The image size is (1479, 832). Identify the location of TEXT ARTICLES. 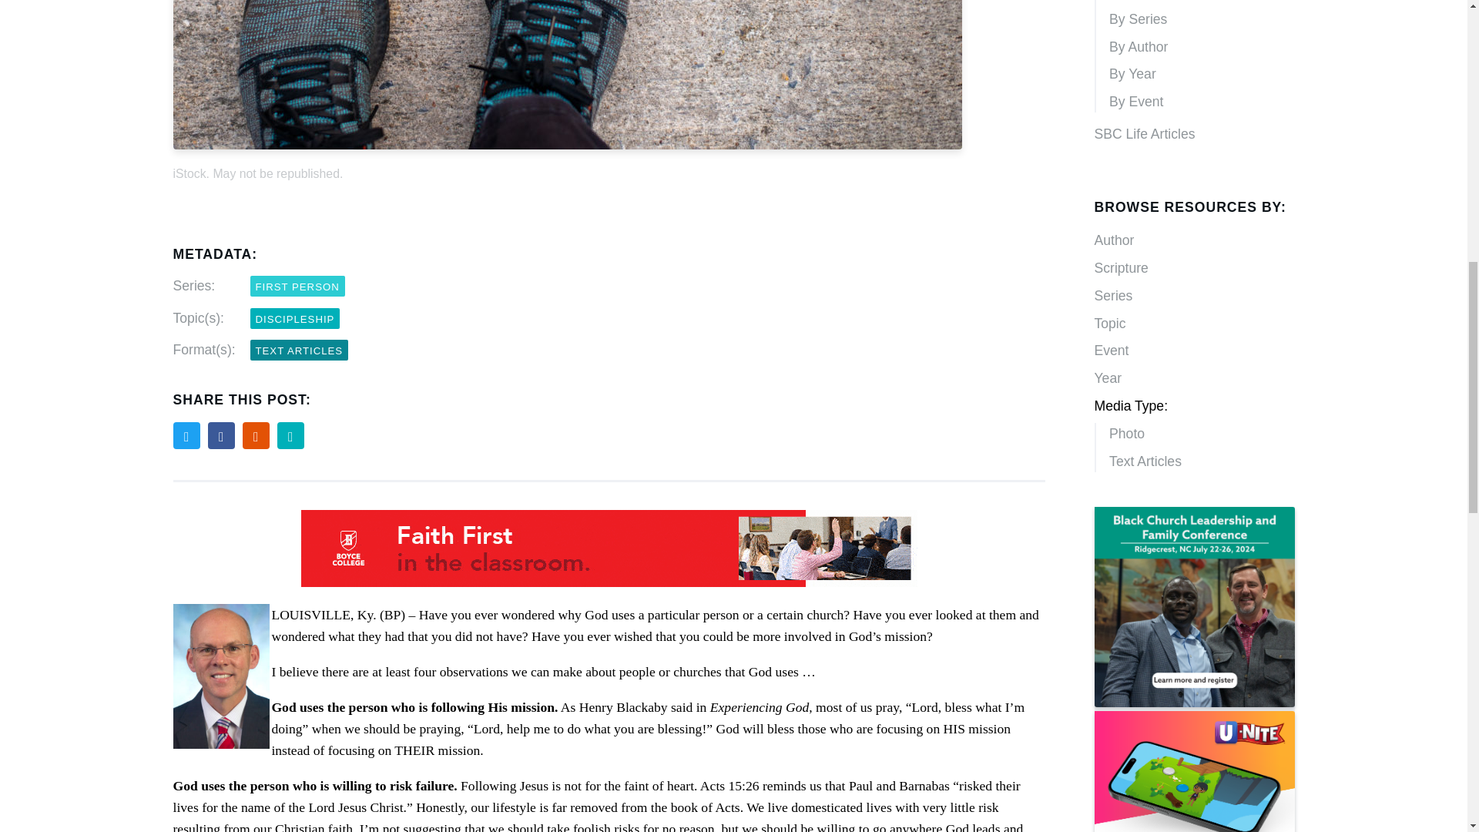
(299, 350).